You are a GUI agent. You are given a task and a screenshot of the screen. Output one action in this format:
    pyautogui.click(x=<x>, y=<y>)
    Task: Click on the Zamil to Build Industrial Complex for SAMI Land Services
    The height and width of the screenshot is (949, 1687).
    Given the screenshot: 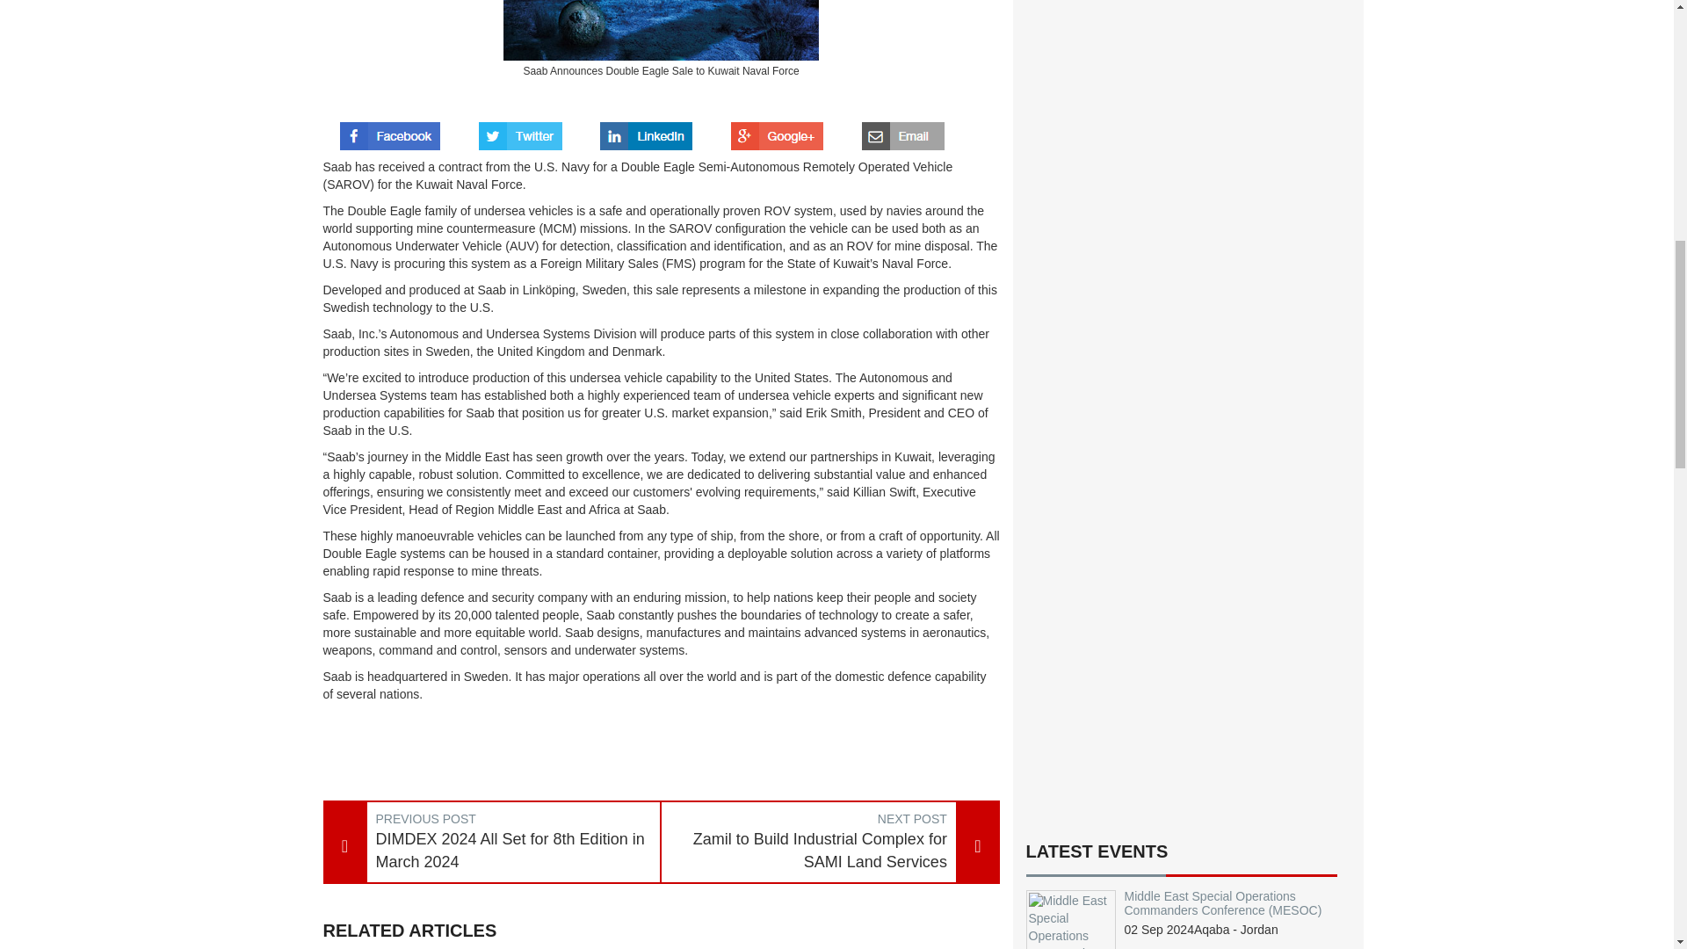 What is the action you would take?
    pyautogui.click(x=808, y=851)
    